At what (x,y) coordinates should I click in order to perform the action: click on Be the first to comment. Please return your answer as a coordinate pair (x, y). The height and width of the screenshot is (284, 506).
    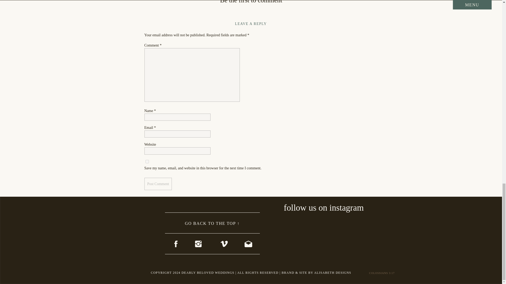
    Looking at the image, I should click on (251, 2).